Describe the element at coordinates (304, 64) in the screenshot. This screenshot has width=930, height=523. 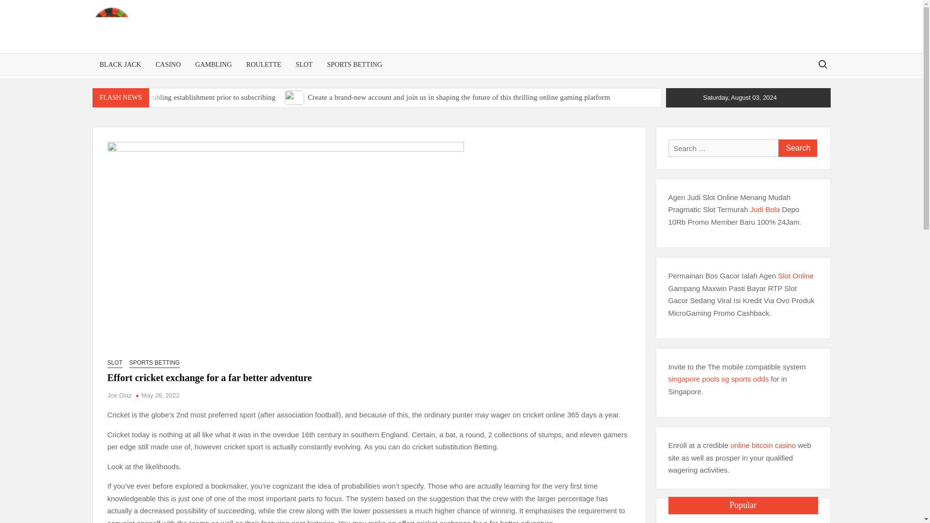
I see `SLOT` at that location.